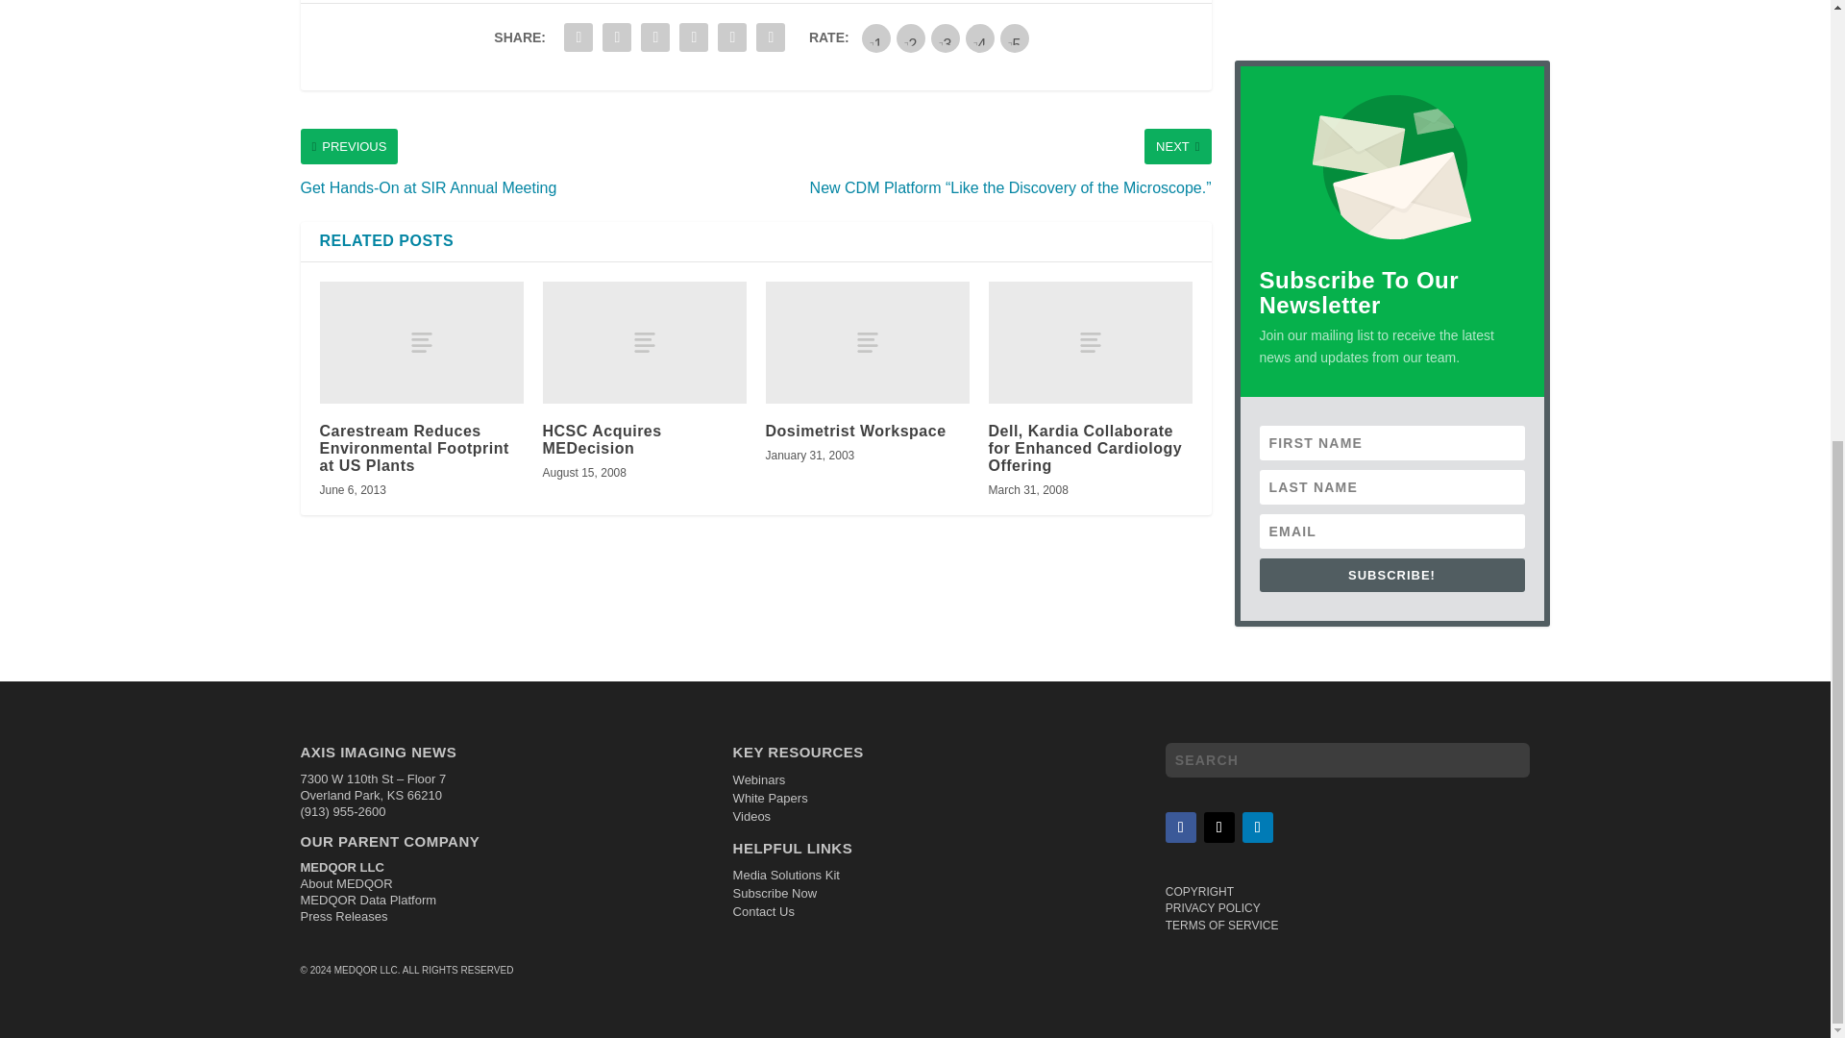 The width and height of the screenshot is (1845, 1038). I want to click on bad, so click(876, 38).